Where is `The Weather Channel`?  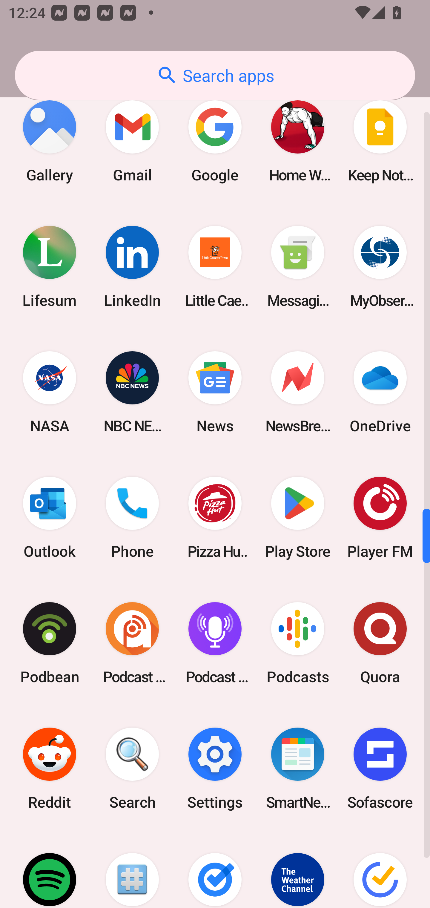 The Weather Channel is located at coordinates (297, 869).